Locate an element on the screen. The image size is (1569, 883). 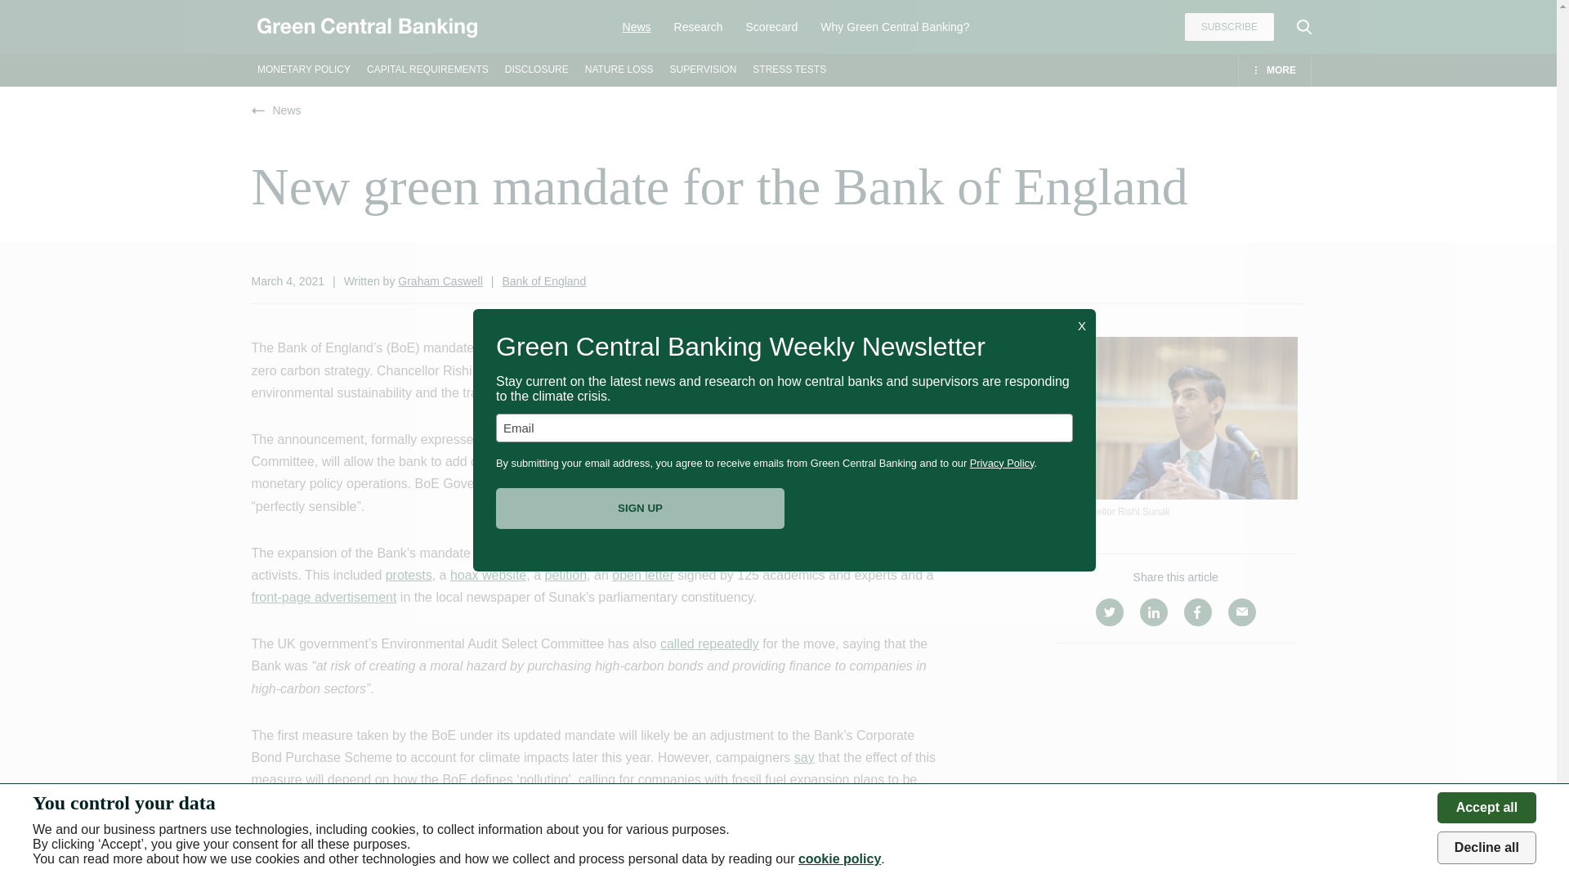
Accept all is located at coordinates (1486, 807).